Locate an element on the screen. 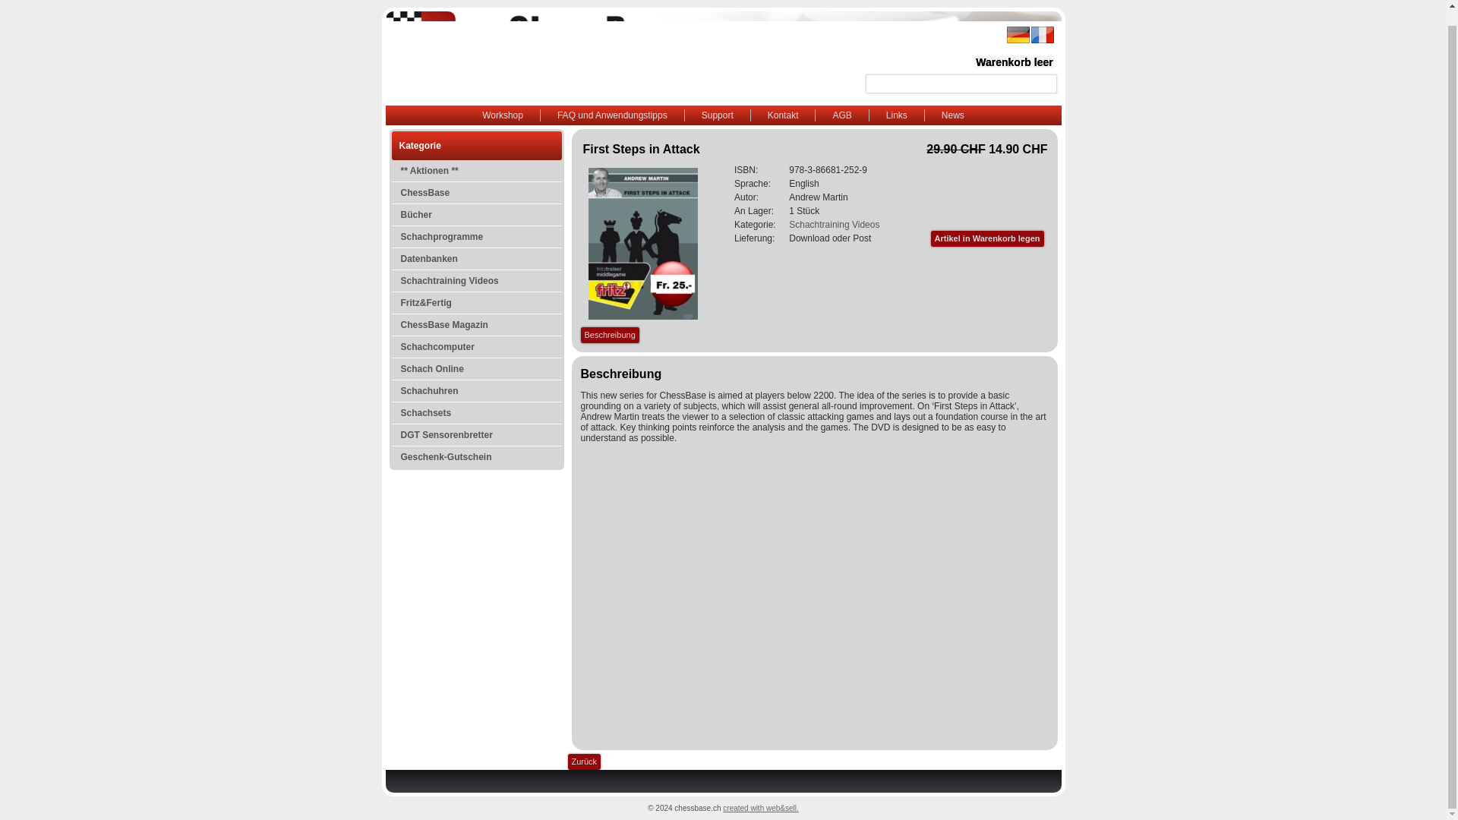 This screenshot has width=1458, height=820. News is located at coordinates (952, 115).